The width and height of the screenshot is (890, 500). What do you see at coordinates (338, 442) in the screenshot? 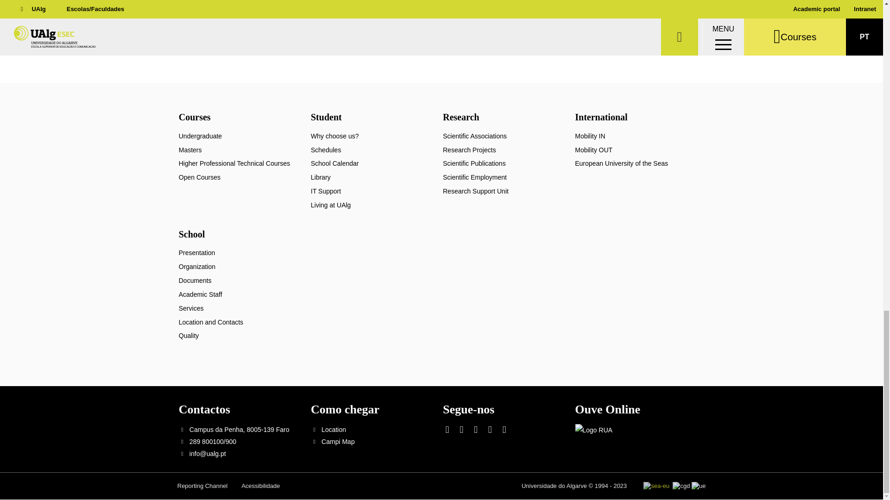
I see `Mapa dos Campi` at bounding box center [338, 442].